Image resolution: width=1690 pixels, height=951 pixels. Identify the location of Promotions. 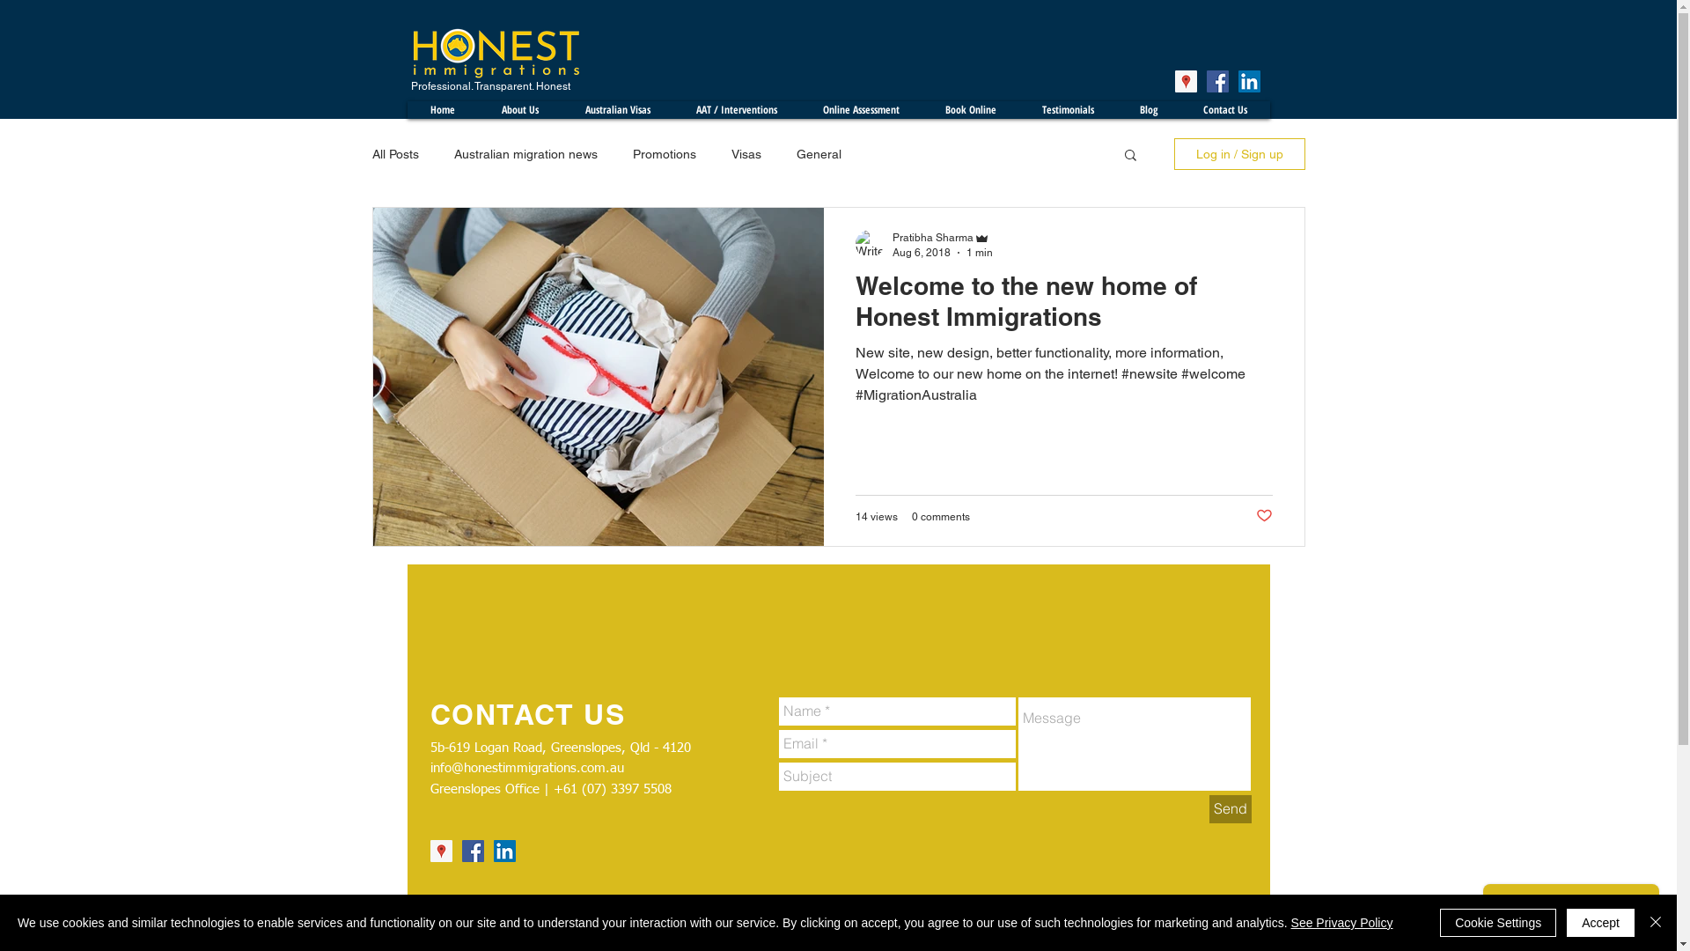
(664, 154).